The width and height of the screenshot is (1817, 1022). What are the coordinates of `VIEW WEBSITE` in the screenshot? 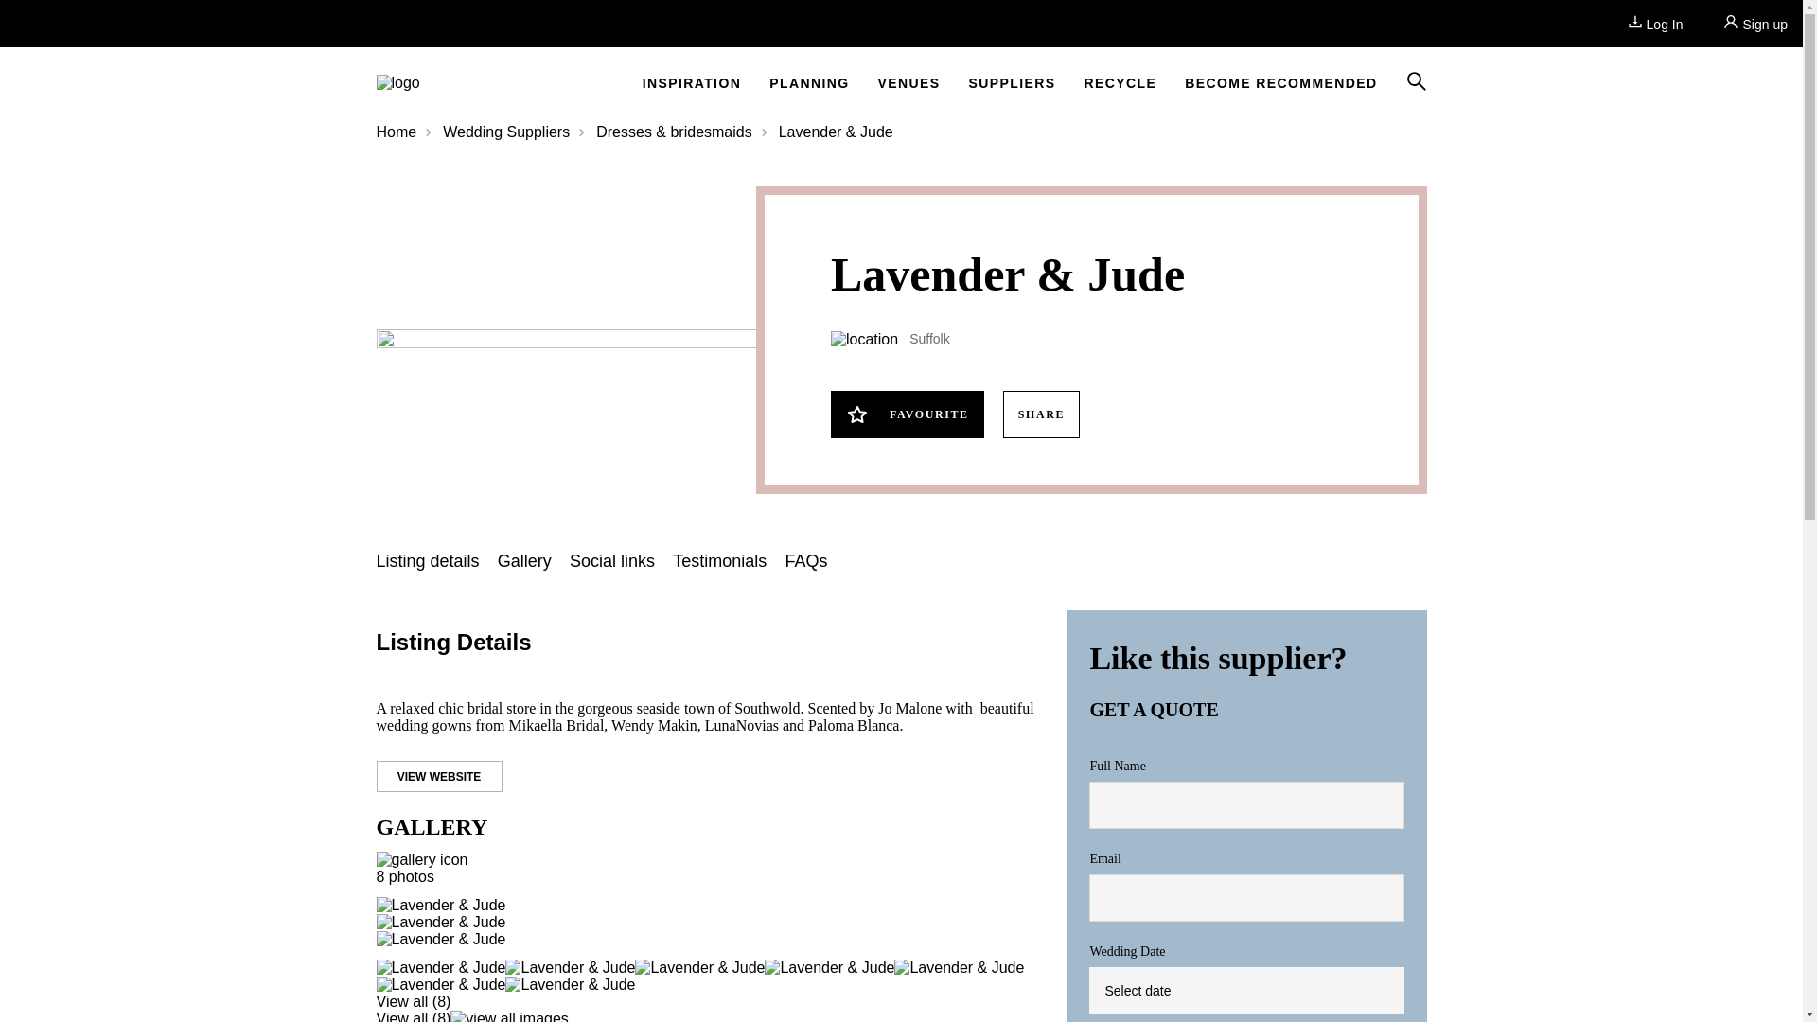 It's located at (439, 776).